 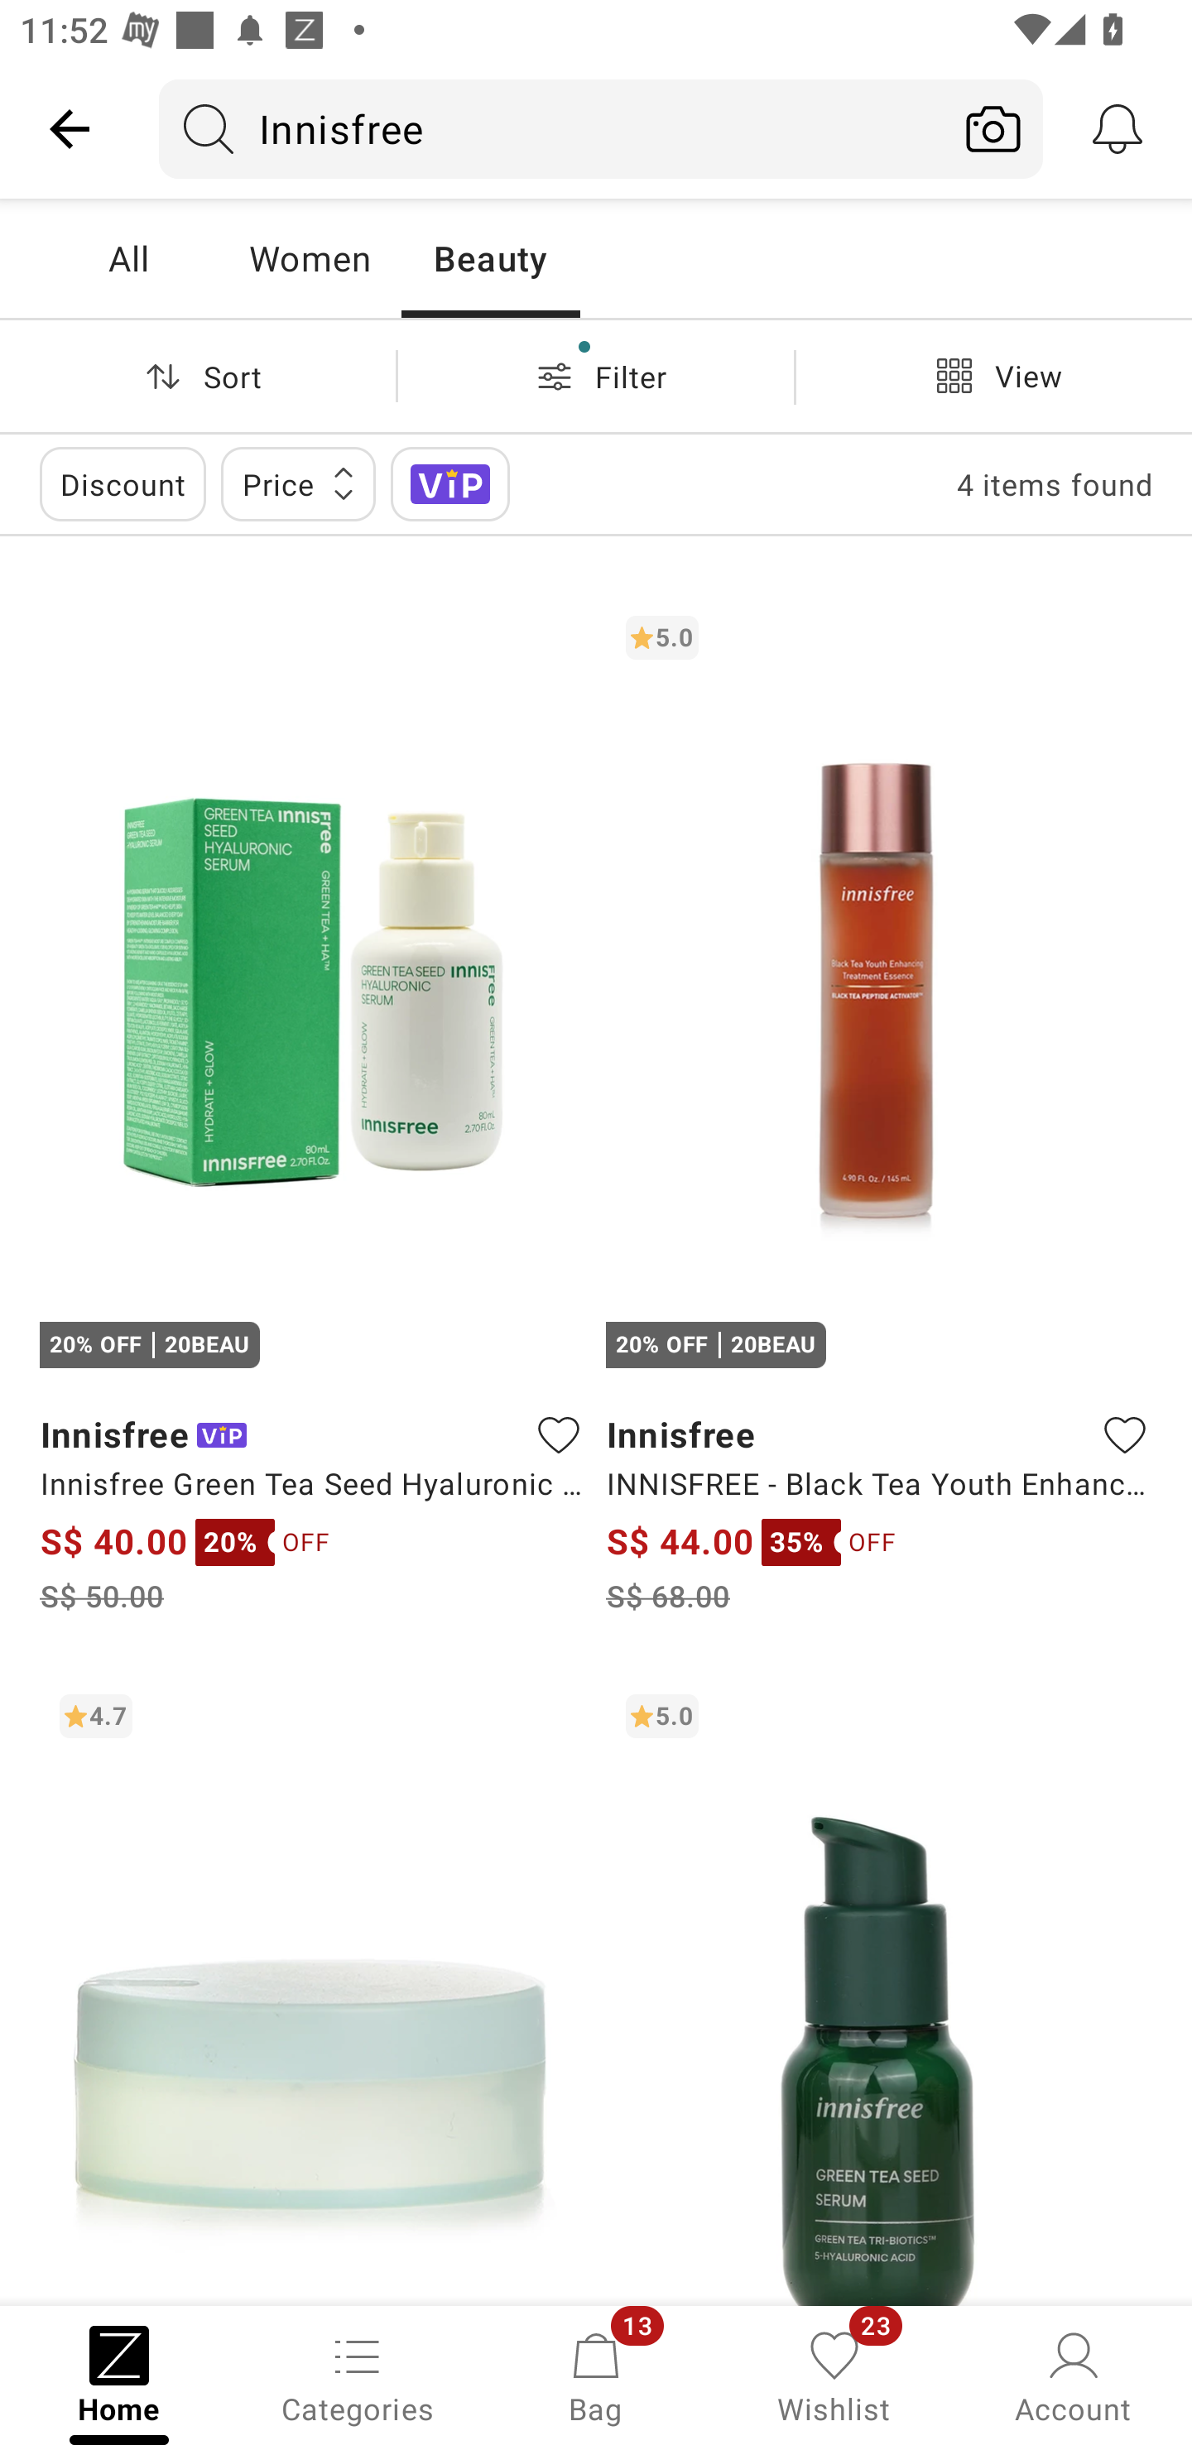 What do you see at coordinates (70, 128) in the screenshot?
I see `Navigate up` at bounding box center [70, 128].